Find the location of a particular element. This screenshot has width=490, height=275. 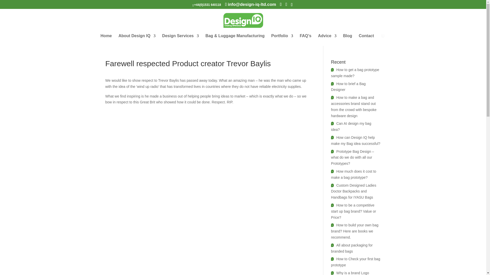

Contact is located at coordinates (366, 40).